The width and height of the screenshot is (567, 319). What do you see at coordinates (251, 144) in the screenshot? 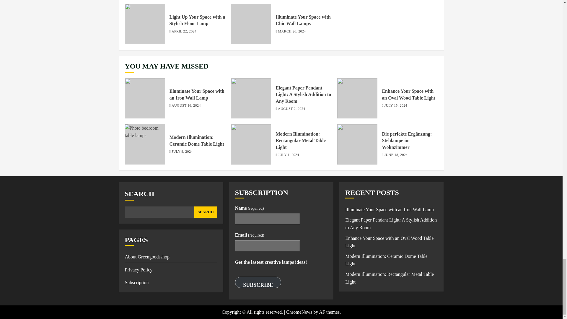
I see `Modern Illumination: Rectangular Metal Table Light` at bounding box center [251, 144].